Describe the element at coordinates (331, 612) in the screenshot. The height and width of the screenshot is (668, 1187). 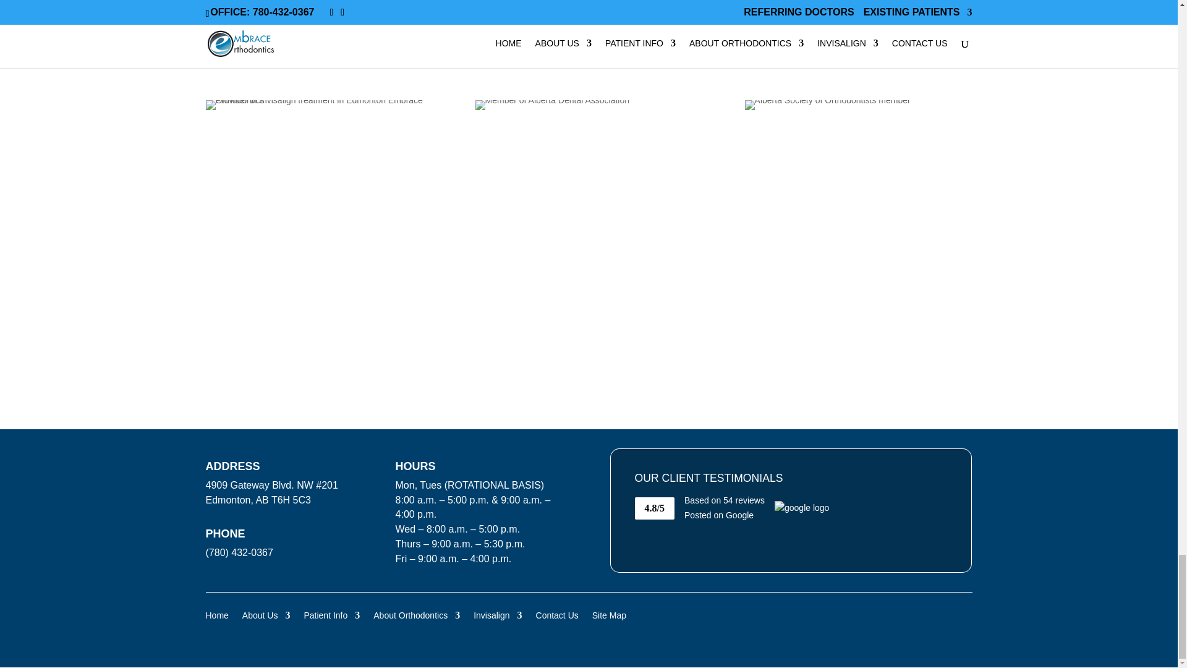
I see `Patient Info` at that location.